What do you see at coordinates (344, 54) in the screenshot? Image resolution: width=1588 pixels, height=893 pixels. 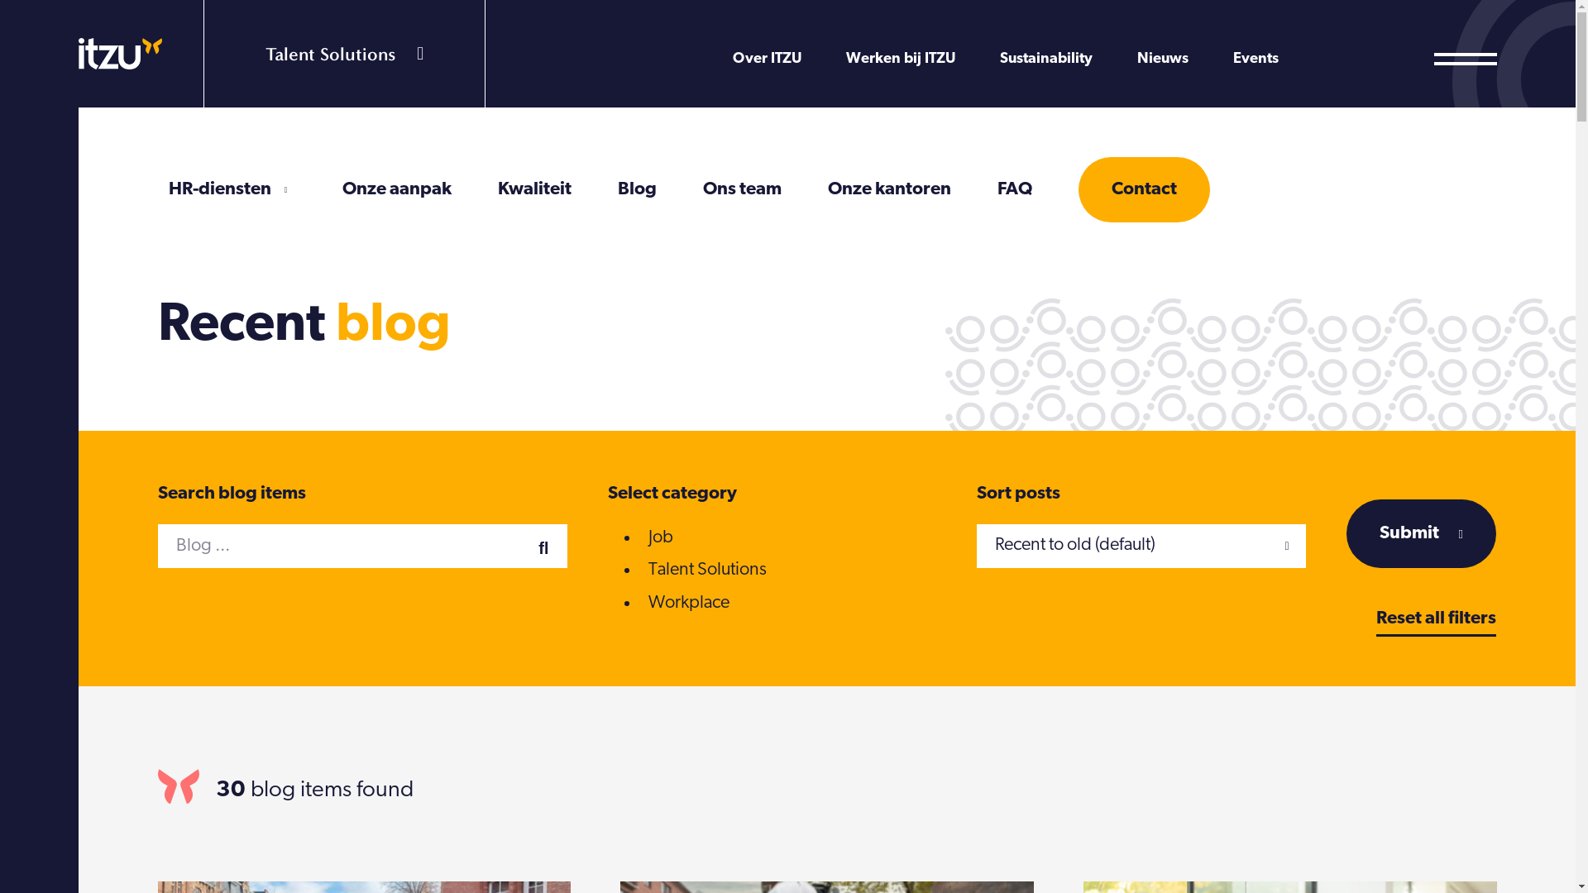 I see `Talent Solutions` at bounding box center [344, 54].